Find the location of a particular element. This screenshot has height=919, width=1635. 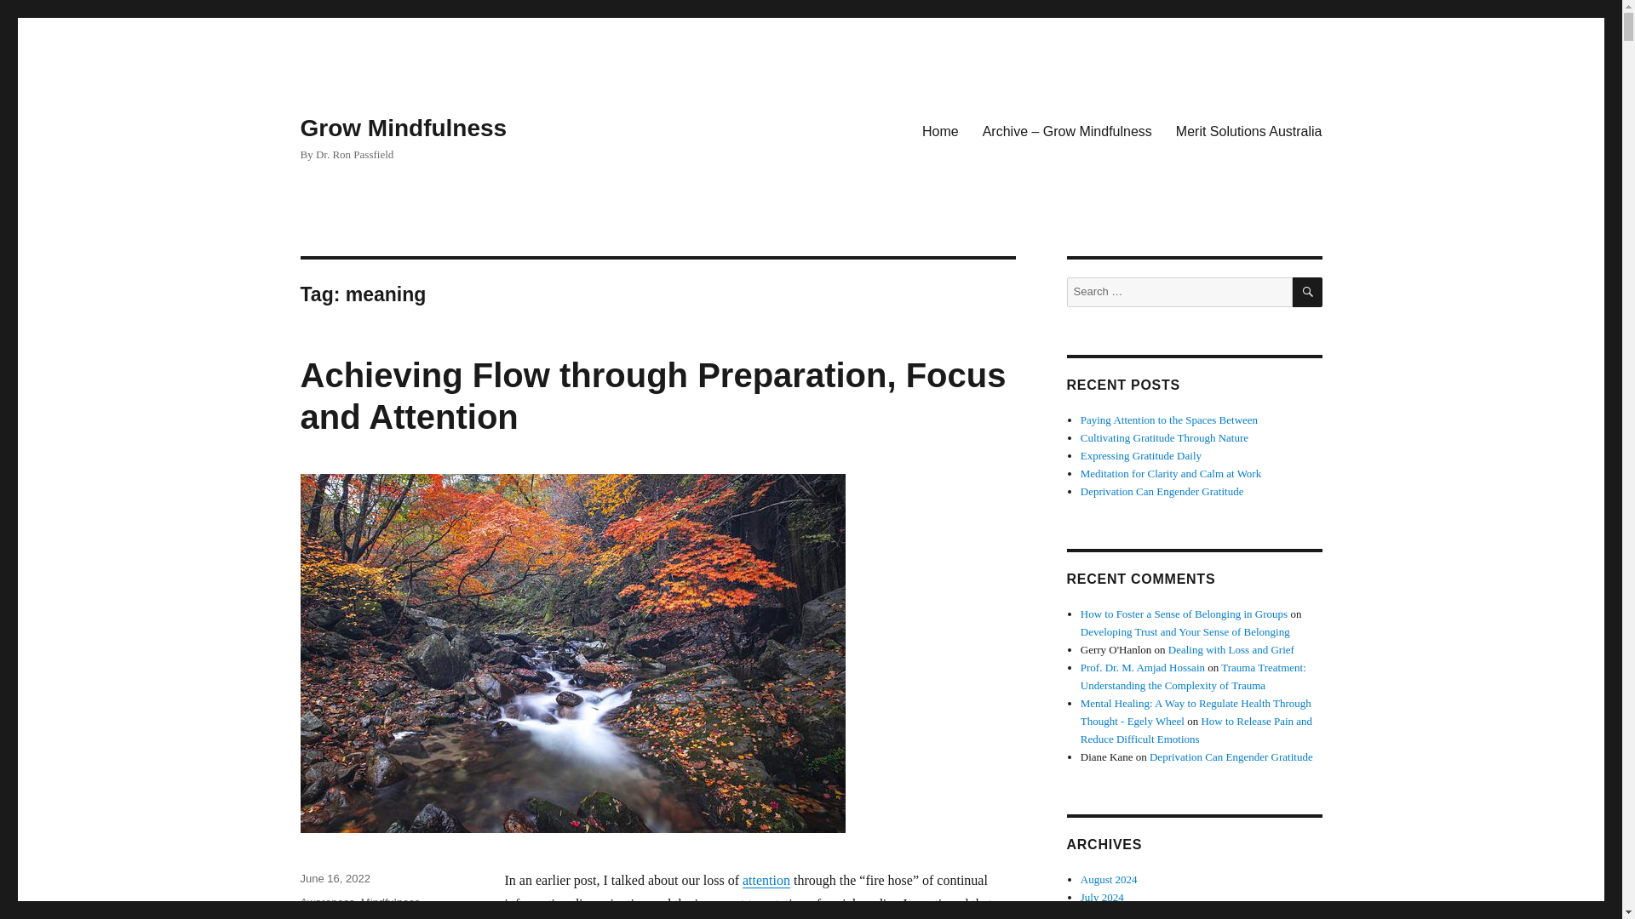

Mindfulness Practice is located at coordinates (359, 907).